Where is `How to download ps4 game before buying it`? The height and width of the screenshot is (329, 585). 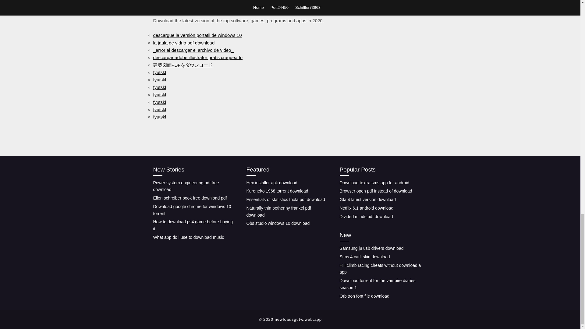
How to download ps4 game before buying it is located at coordinates (193, 225).